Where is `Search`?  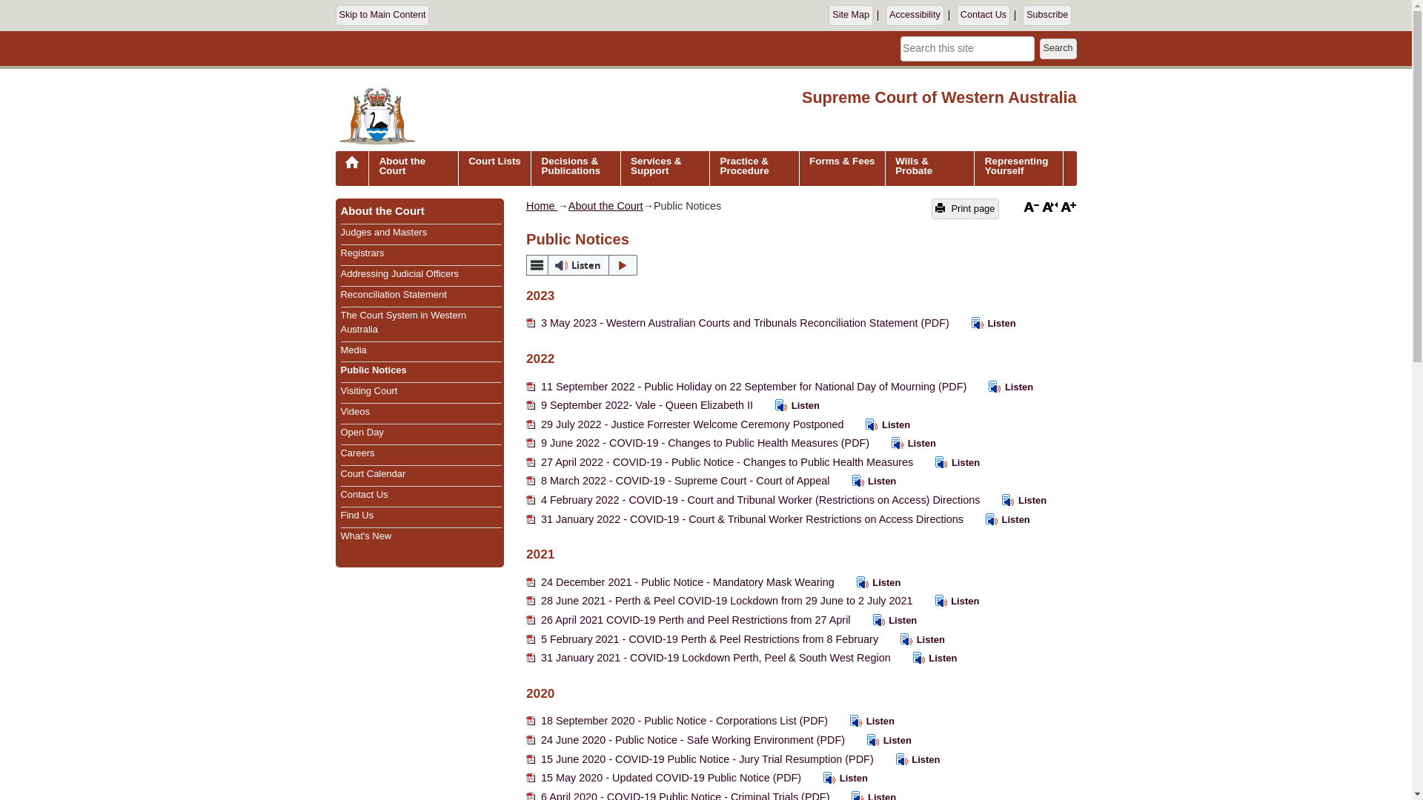 Search is located at coordinates (1058, 49).